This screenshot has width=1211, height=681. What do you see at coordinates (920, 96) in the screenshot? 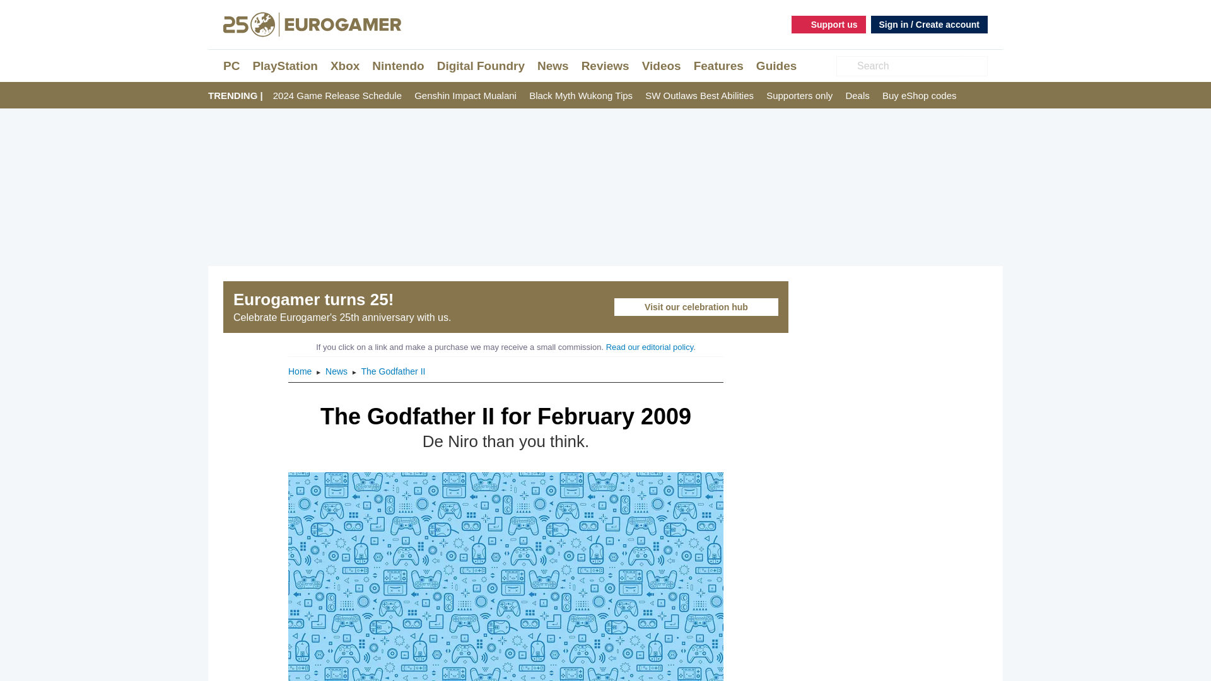
I see `Buy eShop codes` at bounding box center [920, 96].